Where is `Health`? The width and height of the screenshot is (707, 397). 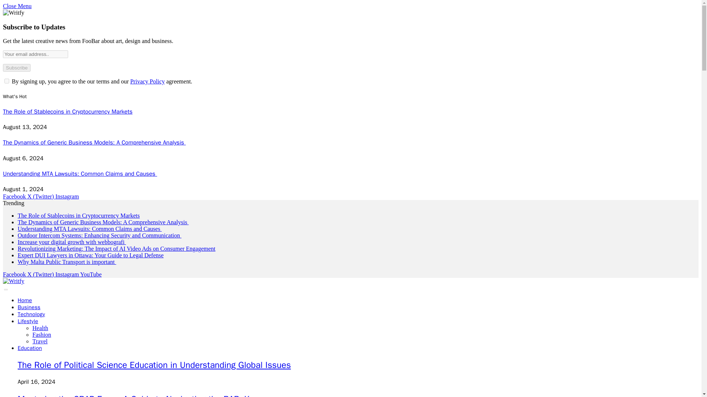 Health is located at coordinates (40, 328).